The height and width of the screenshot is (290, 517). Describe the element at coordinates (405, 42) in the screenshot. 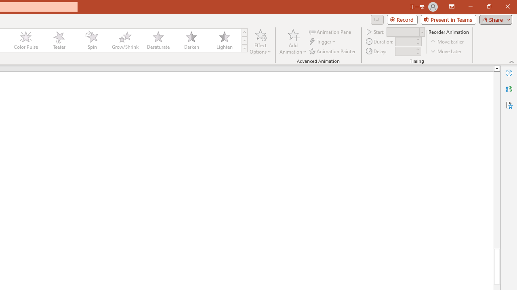

I see `Animation Duration` at that location.